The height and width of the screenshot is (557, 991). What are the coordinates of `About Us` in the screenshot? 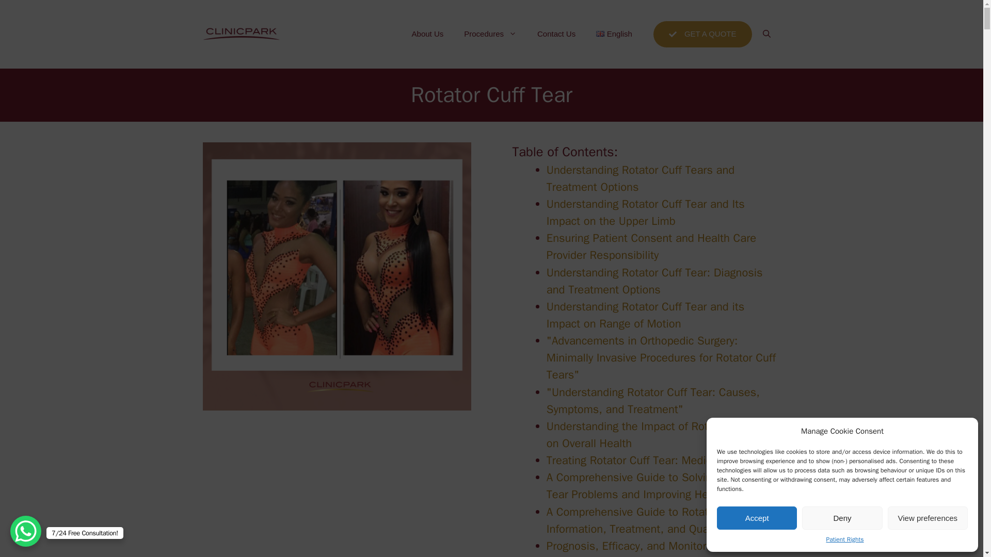 It's located at (427, 34).